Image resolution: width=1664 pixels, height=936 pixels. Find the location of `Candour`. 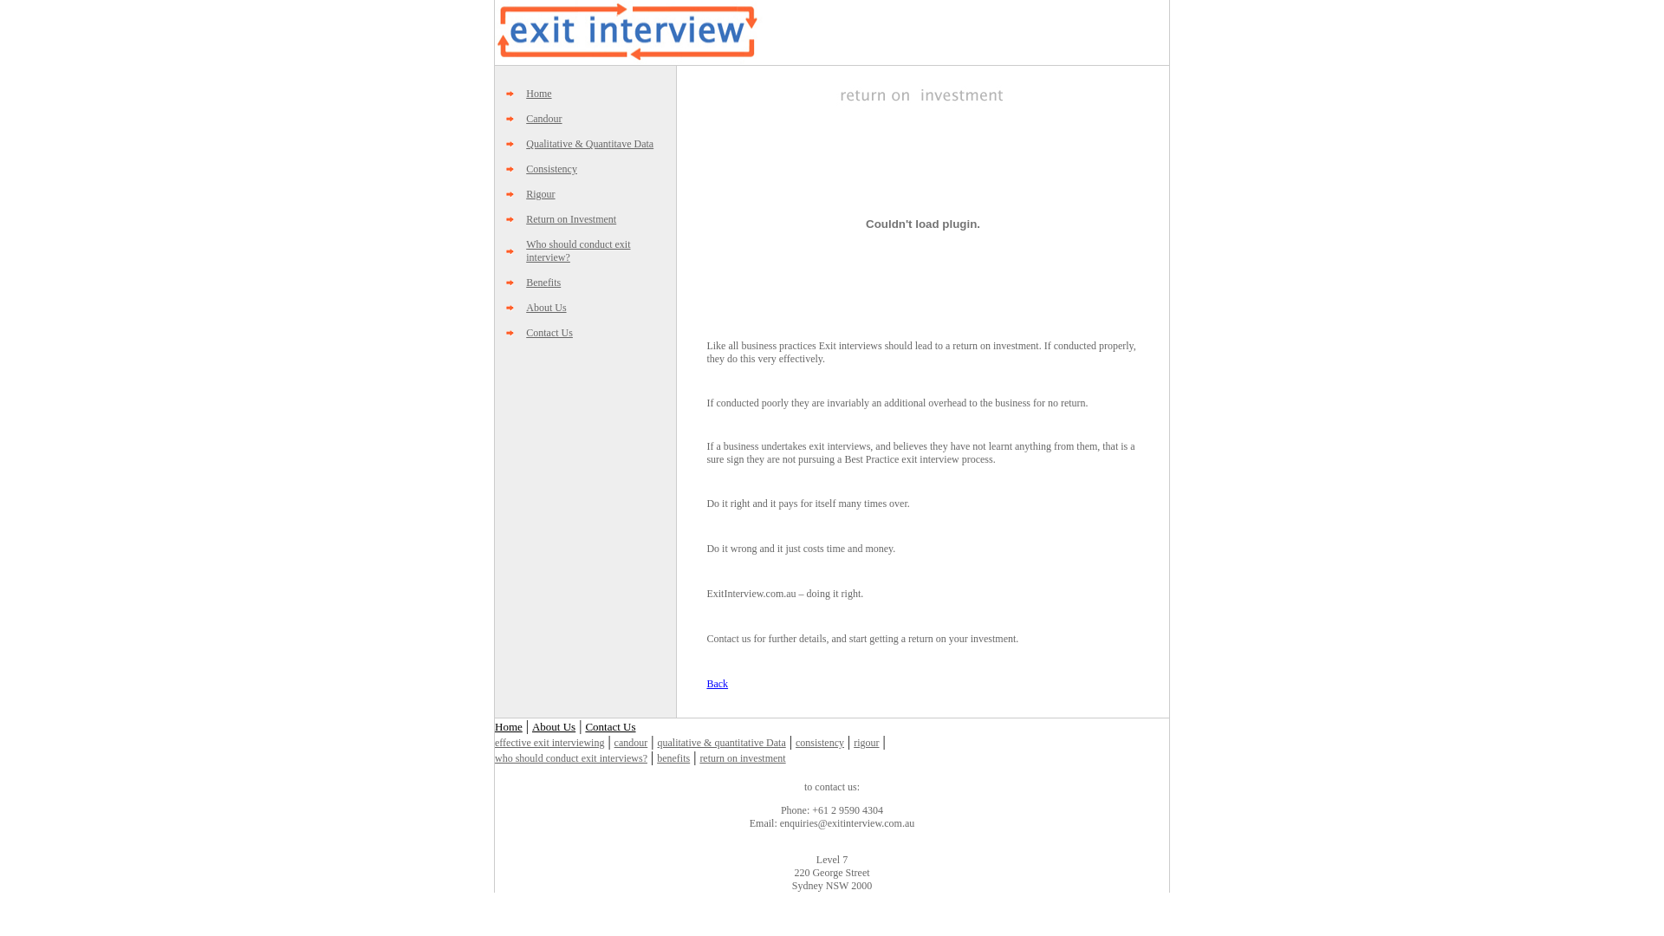

Candour is located at coordinates (544, 119).